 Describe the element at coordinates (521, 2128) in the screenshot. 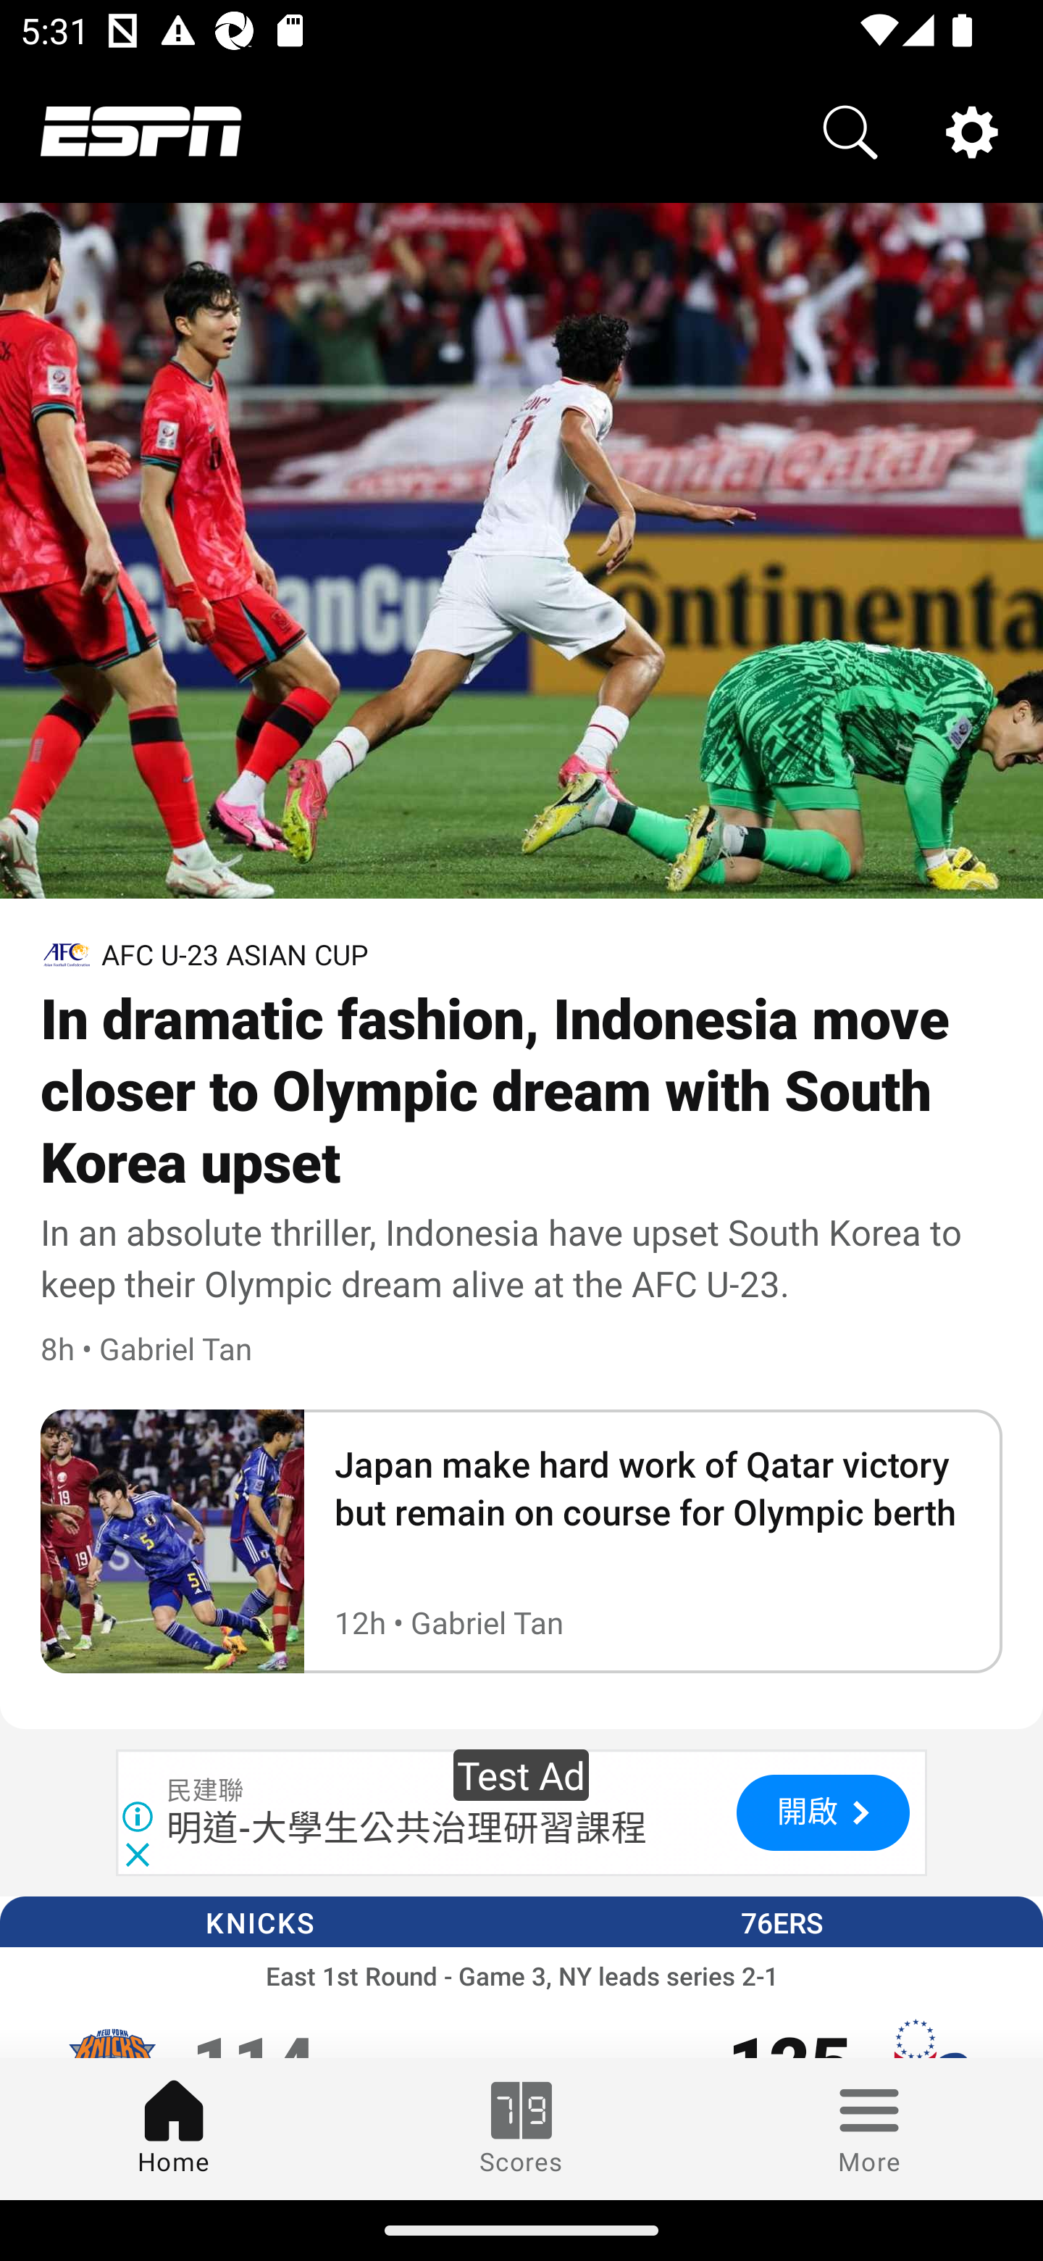

I see `Scores` at that location.